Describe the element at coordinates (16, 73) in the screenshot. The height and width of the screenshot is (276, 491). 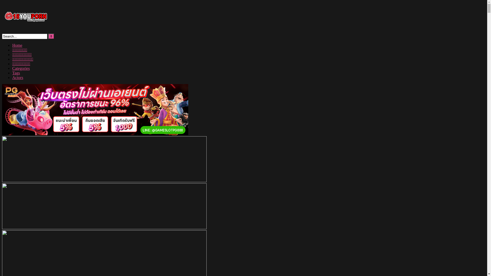
I see `Tags` at that location.